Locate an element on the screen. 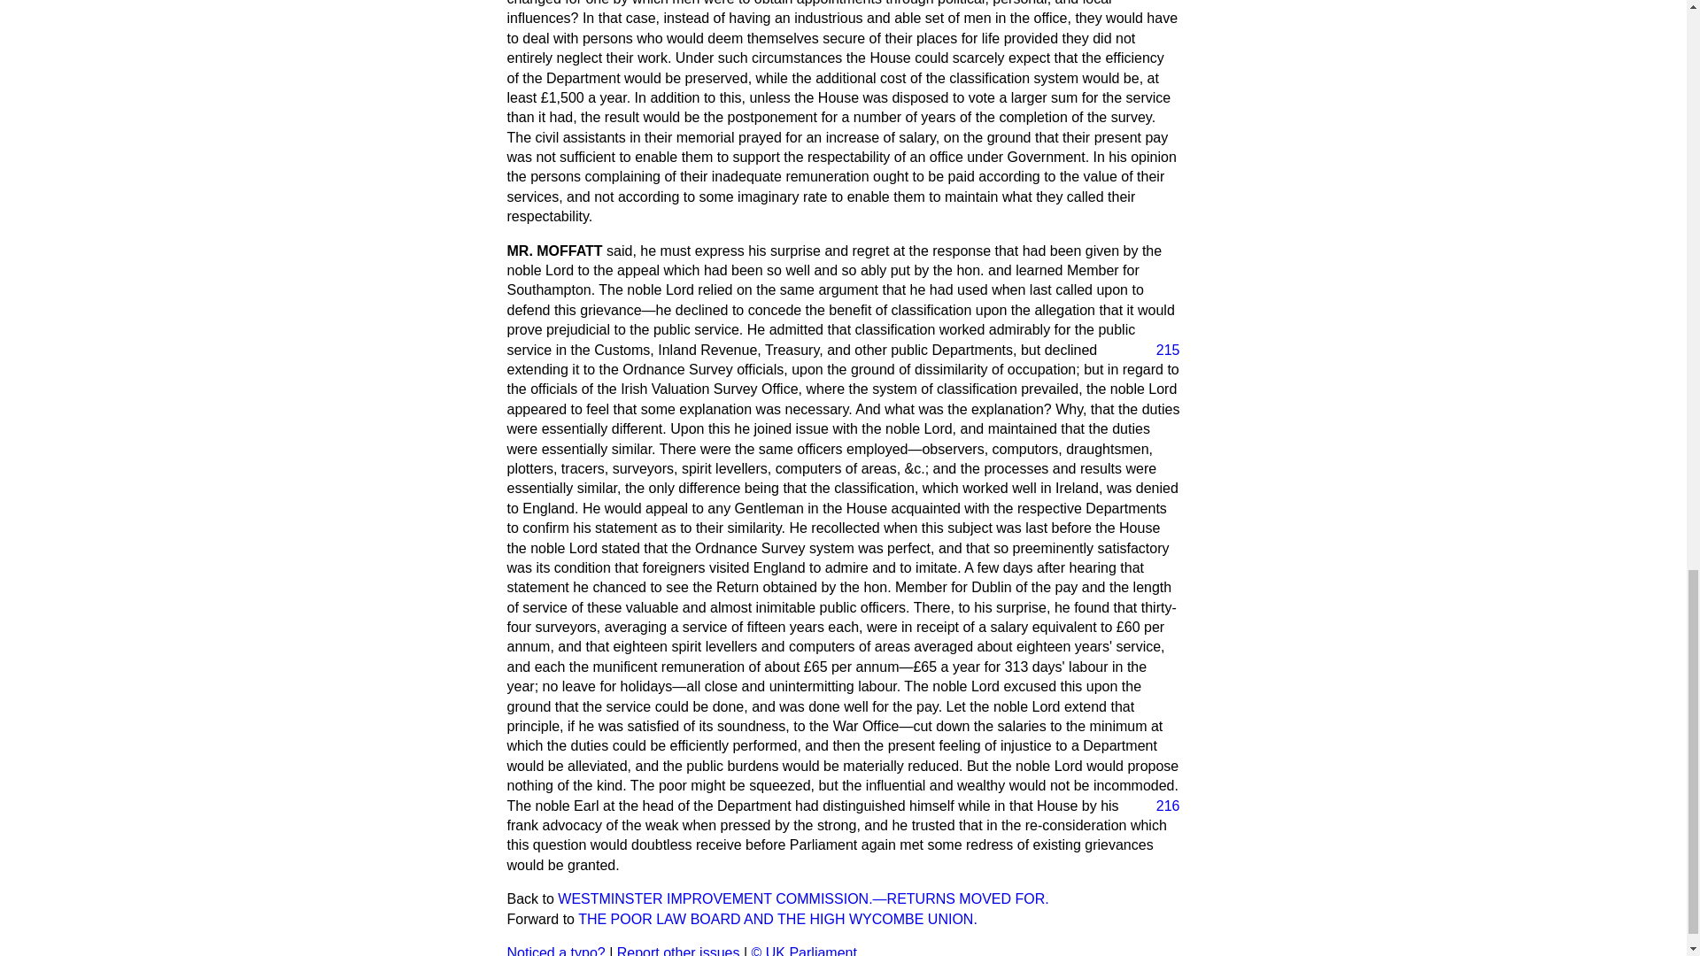 This screenshot has width=1700, height=956. THE POOR LAW BOARD AND THE HIGH WYCOMBE UNION. is located at coordinates (777, 919).